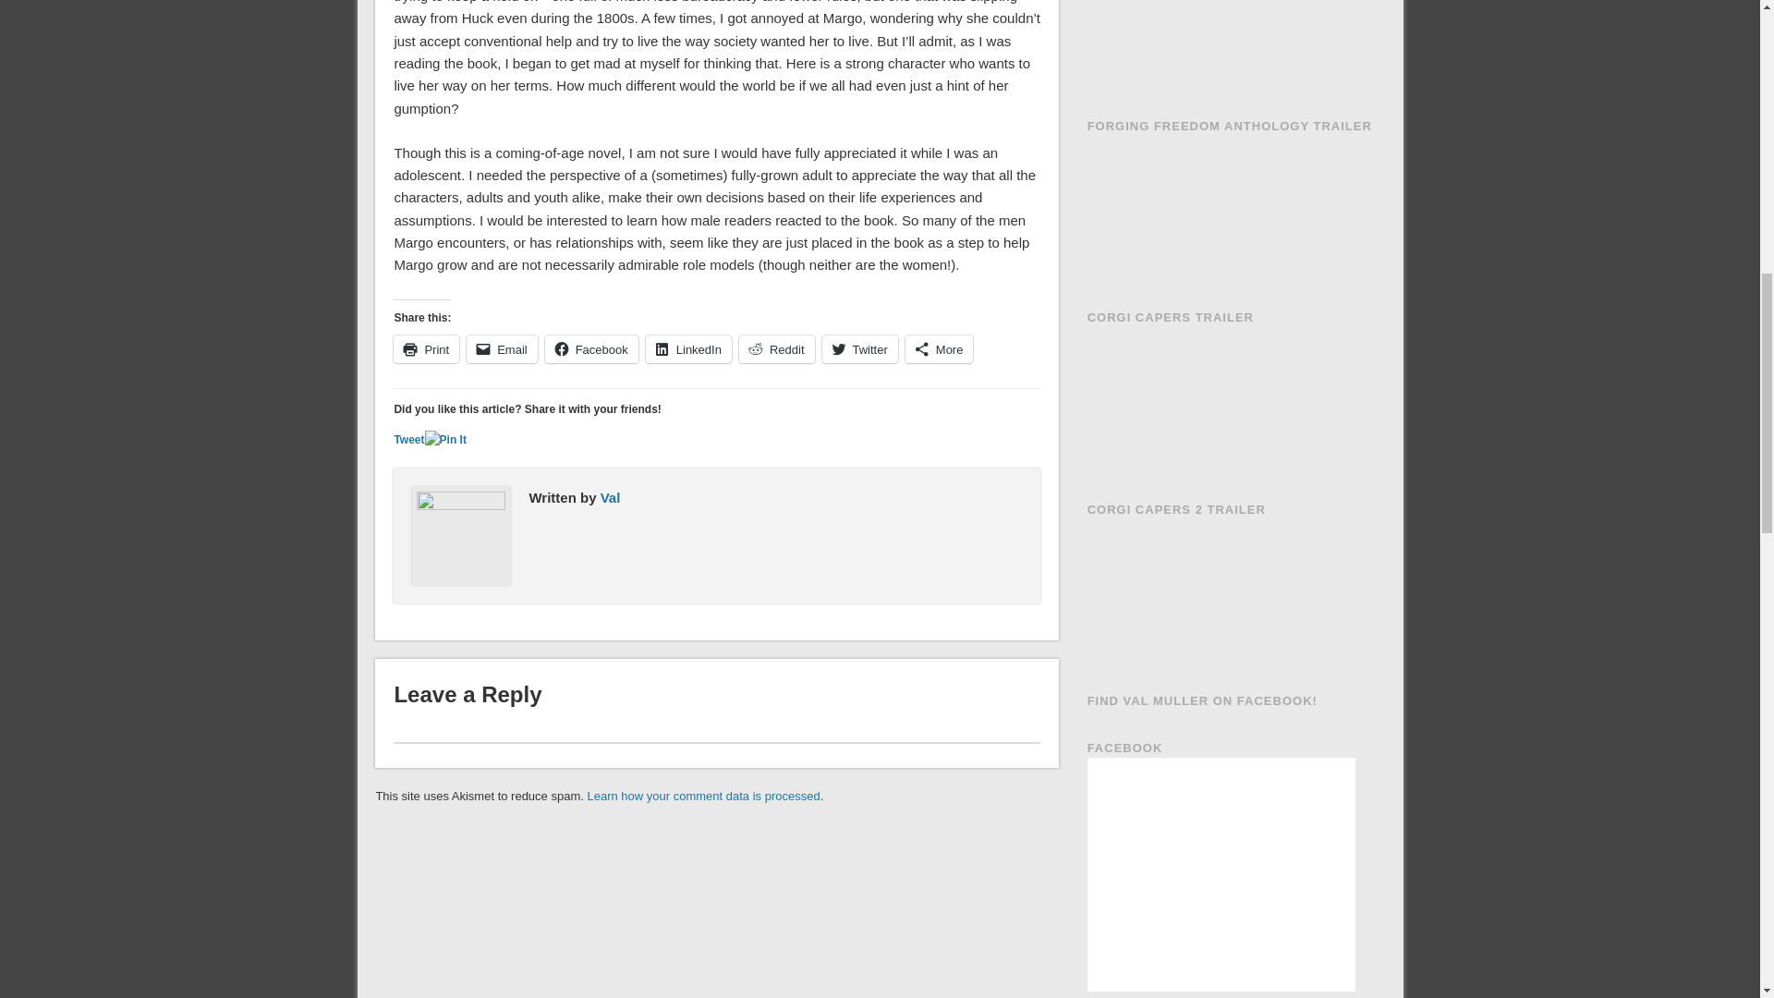  I want to click on Click to print, so click(427, 349).